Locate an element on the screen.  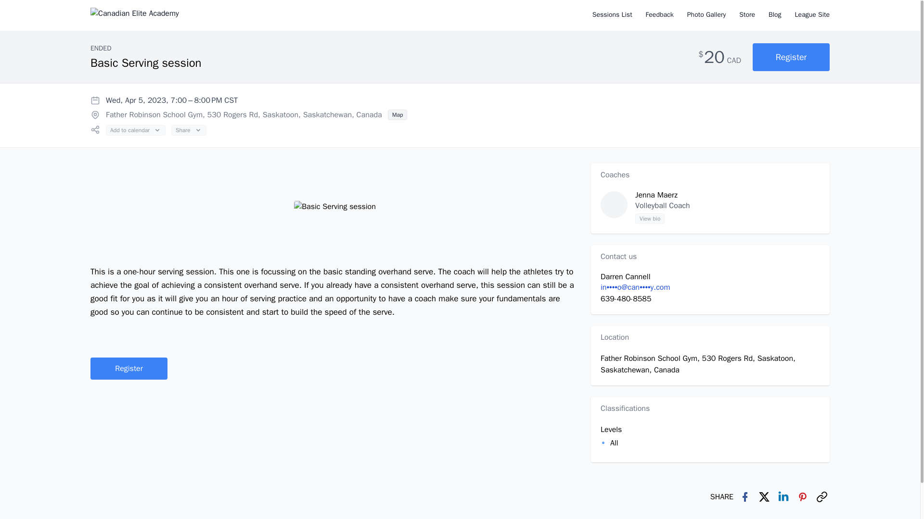
Register is located at coordinates (791, 57).